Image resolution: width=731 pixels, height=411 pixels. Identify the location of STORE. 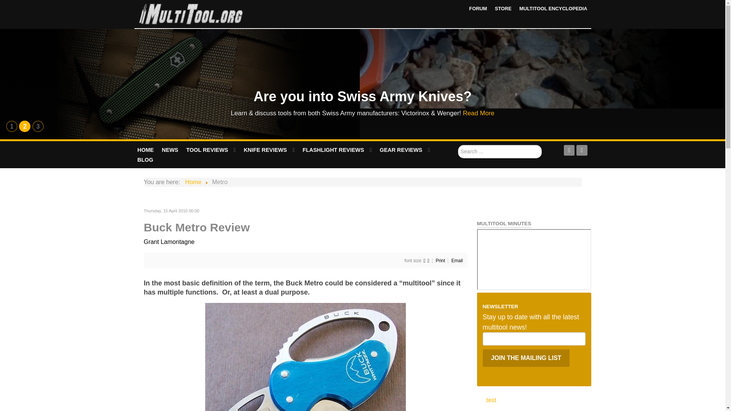
(503, 8).